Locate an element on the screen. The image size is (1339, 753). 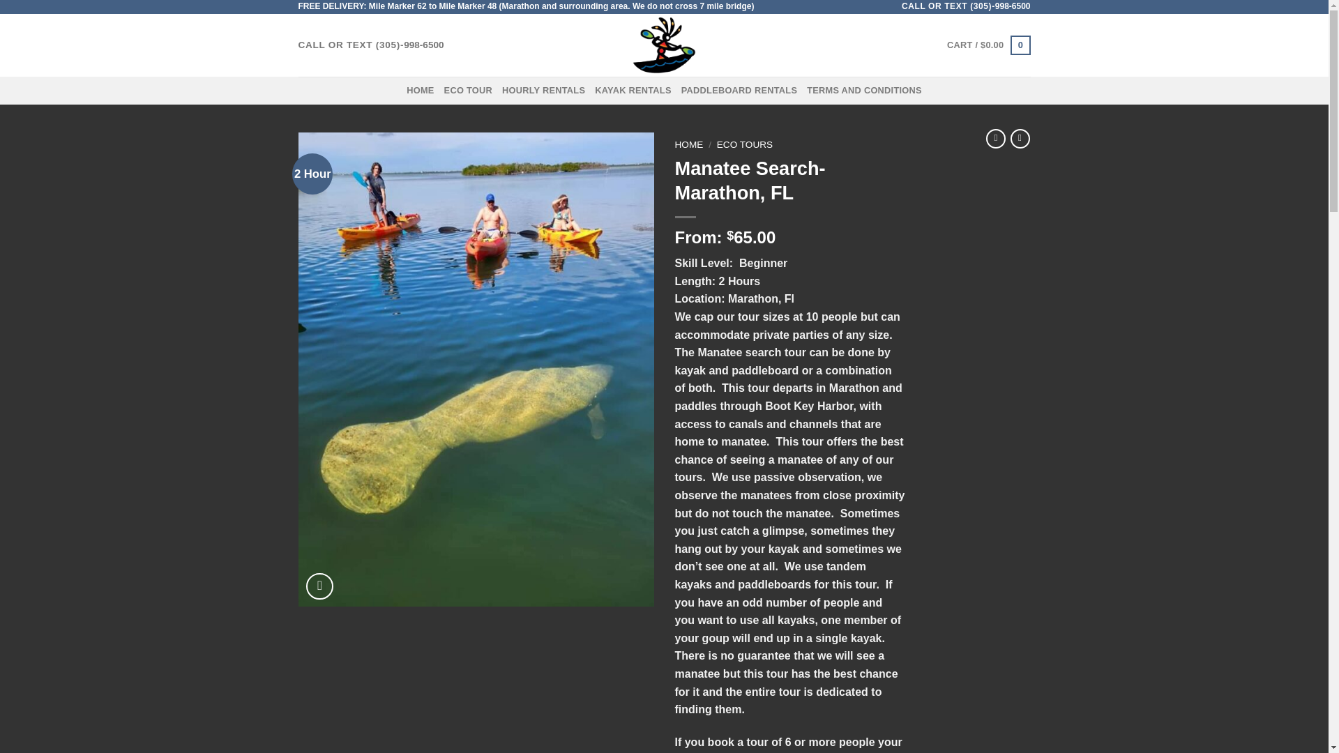
HOME is located at coordinates (420, 91).